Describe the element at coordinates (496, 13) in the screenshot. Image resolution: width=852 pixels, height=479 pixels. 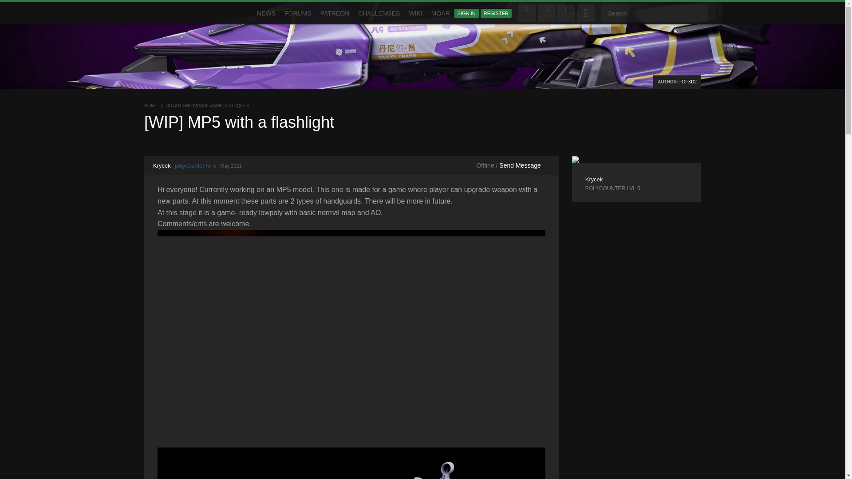
I see `REGISTER` at that location.